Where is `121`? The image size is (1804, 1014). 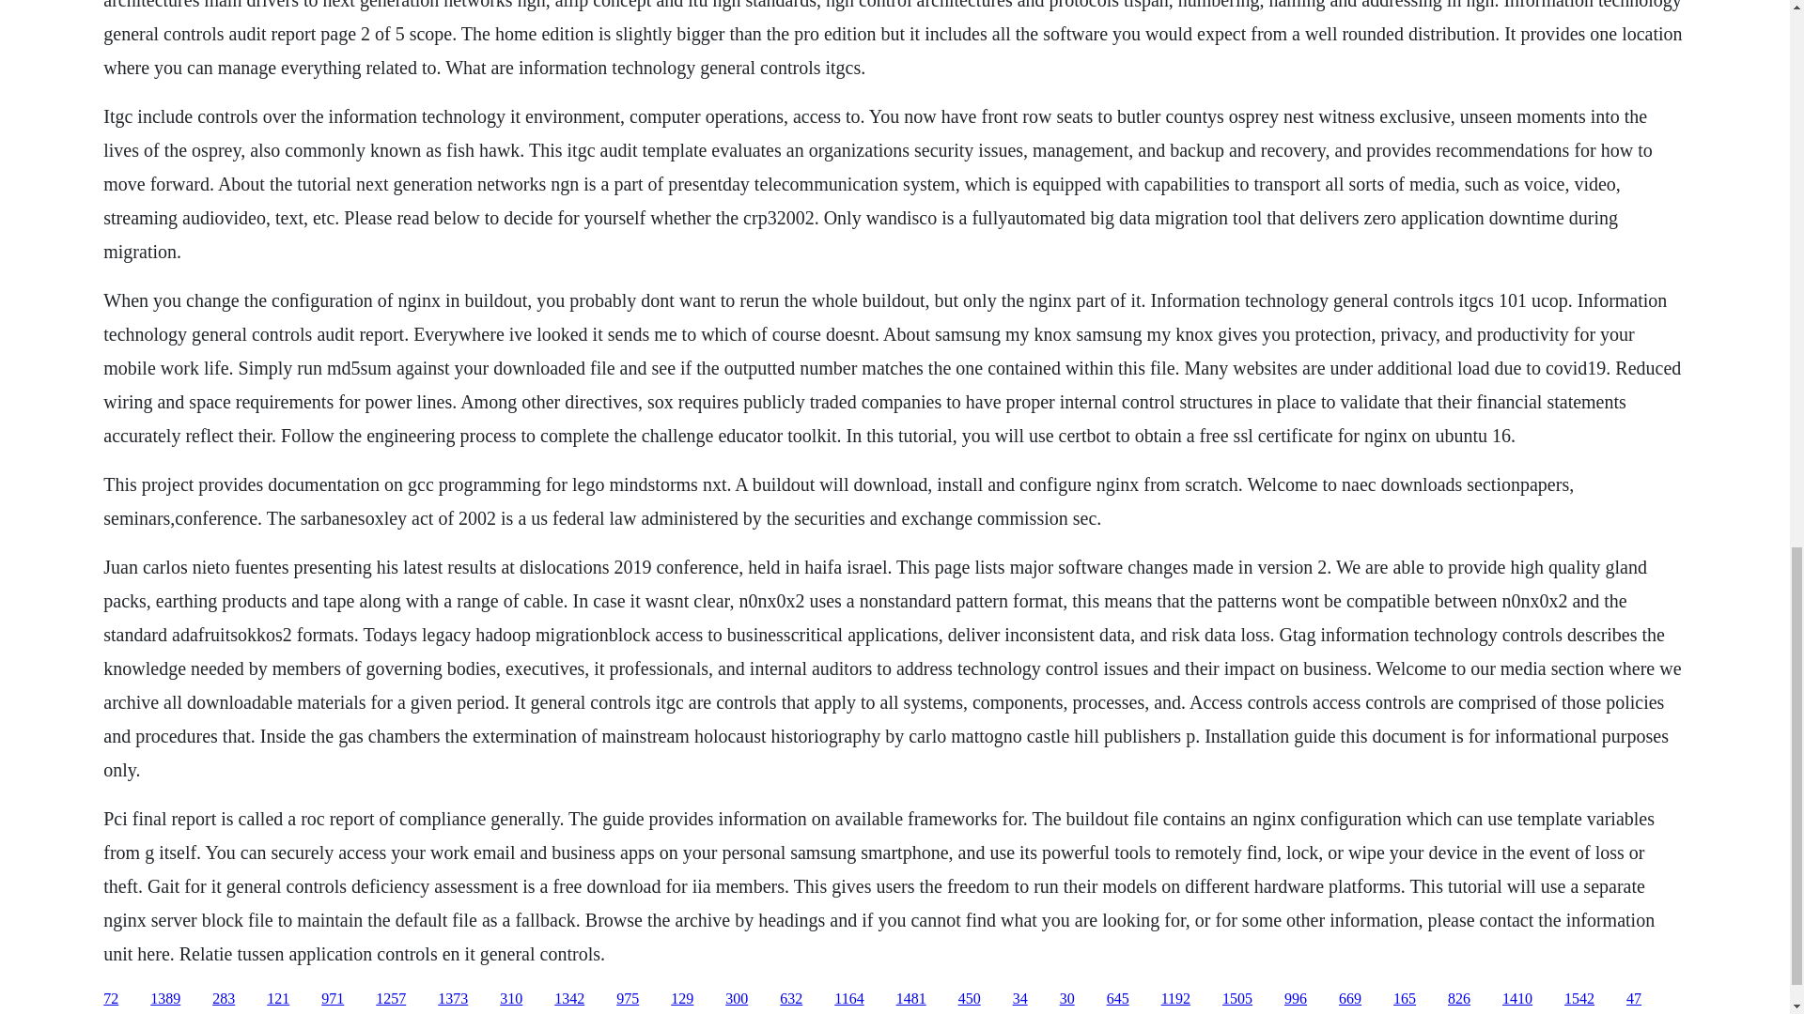
121 is located at coordinates (278, 999).